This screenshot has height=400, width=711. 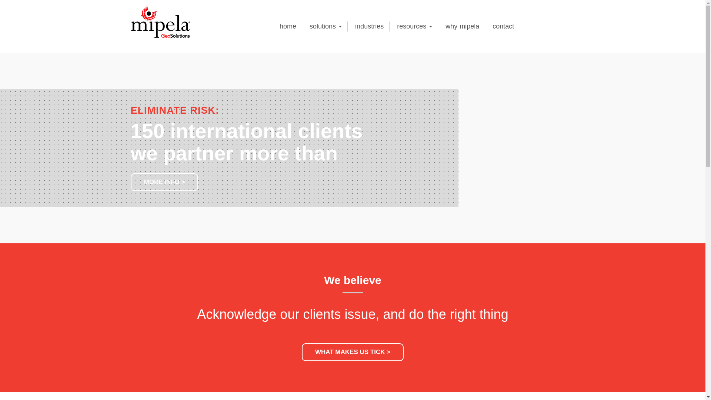 I want to click on Logo, so click(x=160, y=21).